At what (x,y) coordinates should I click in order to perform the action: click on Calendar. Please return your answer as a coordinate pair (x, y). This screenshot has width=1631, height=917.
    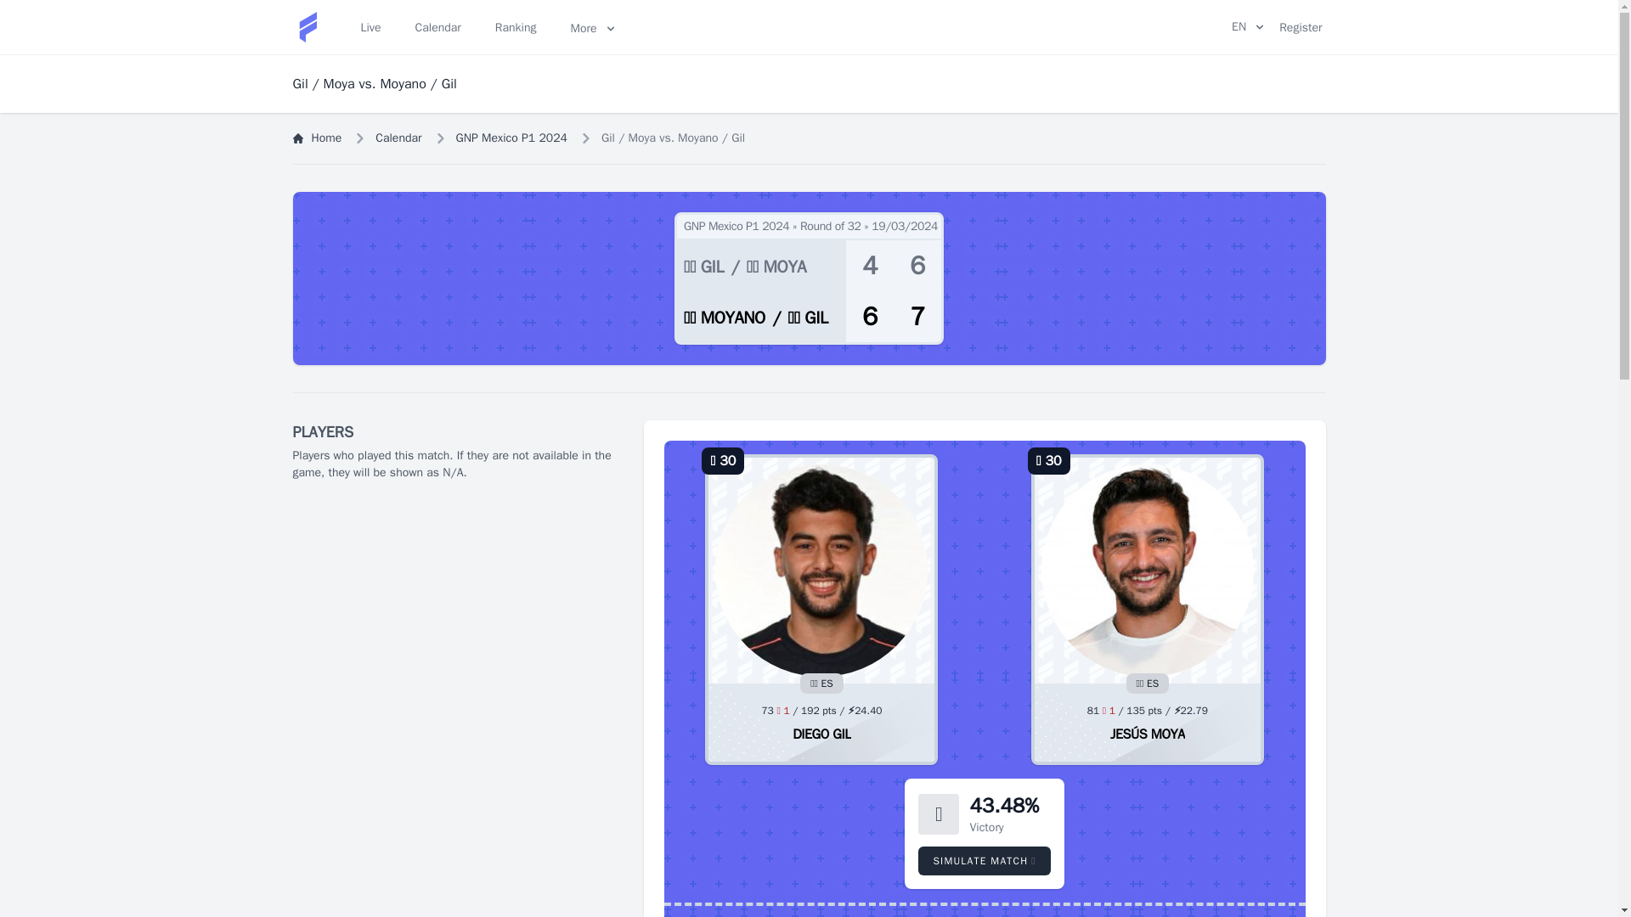
    Looking at the image, I should click on (398, 138).